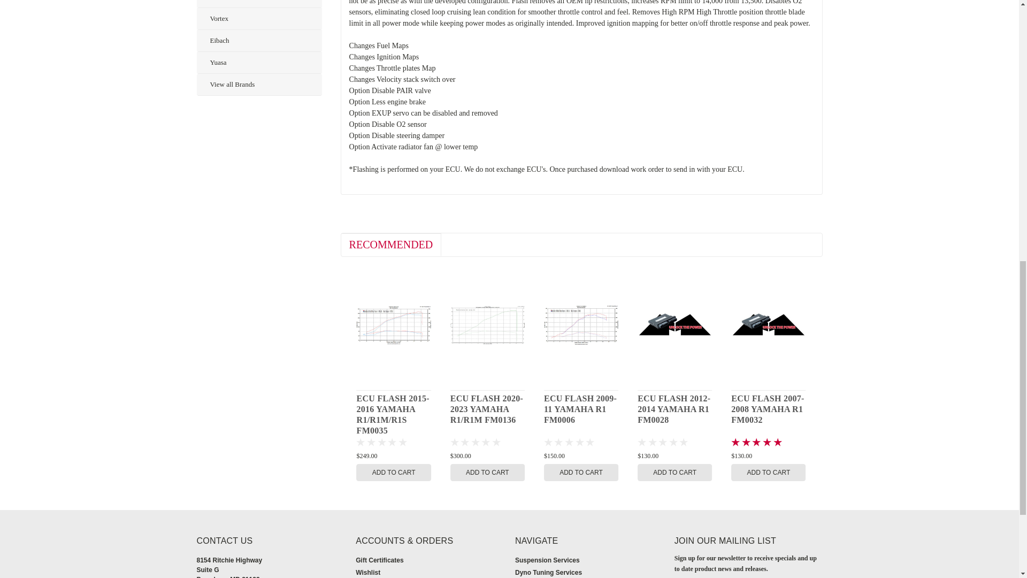 The width and height of the screenshot is (1027, 578). Describe the element at coordinates (581, 325) in the screenshot. I see `ECU FLASH 2009-11 YAMAHA R1 FM0006` at that location.